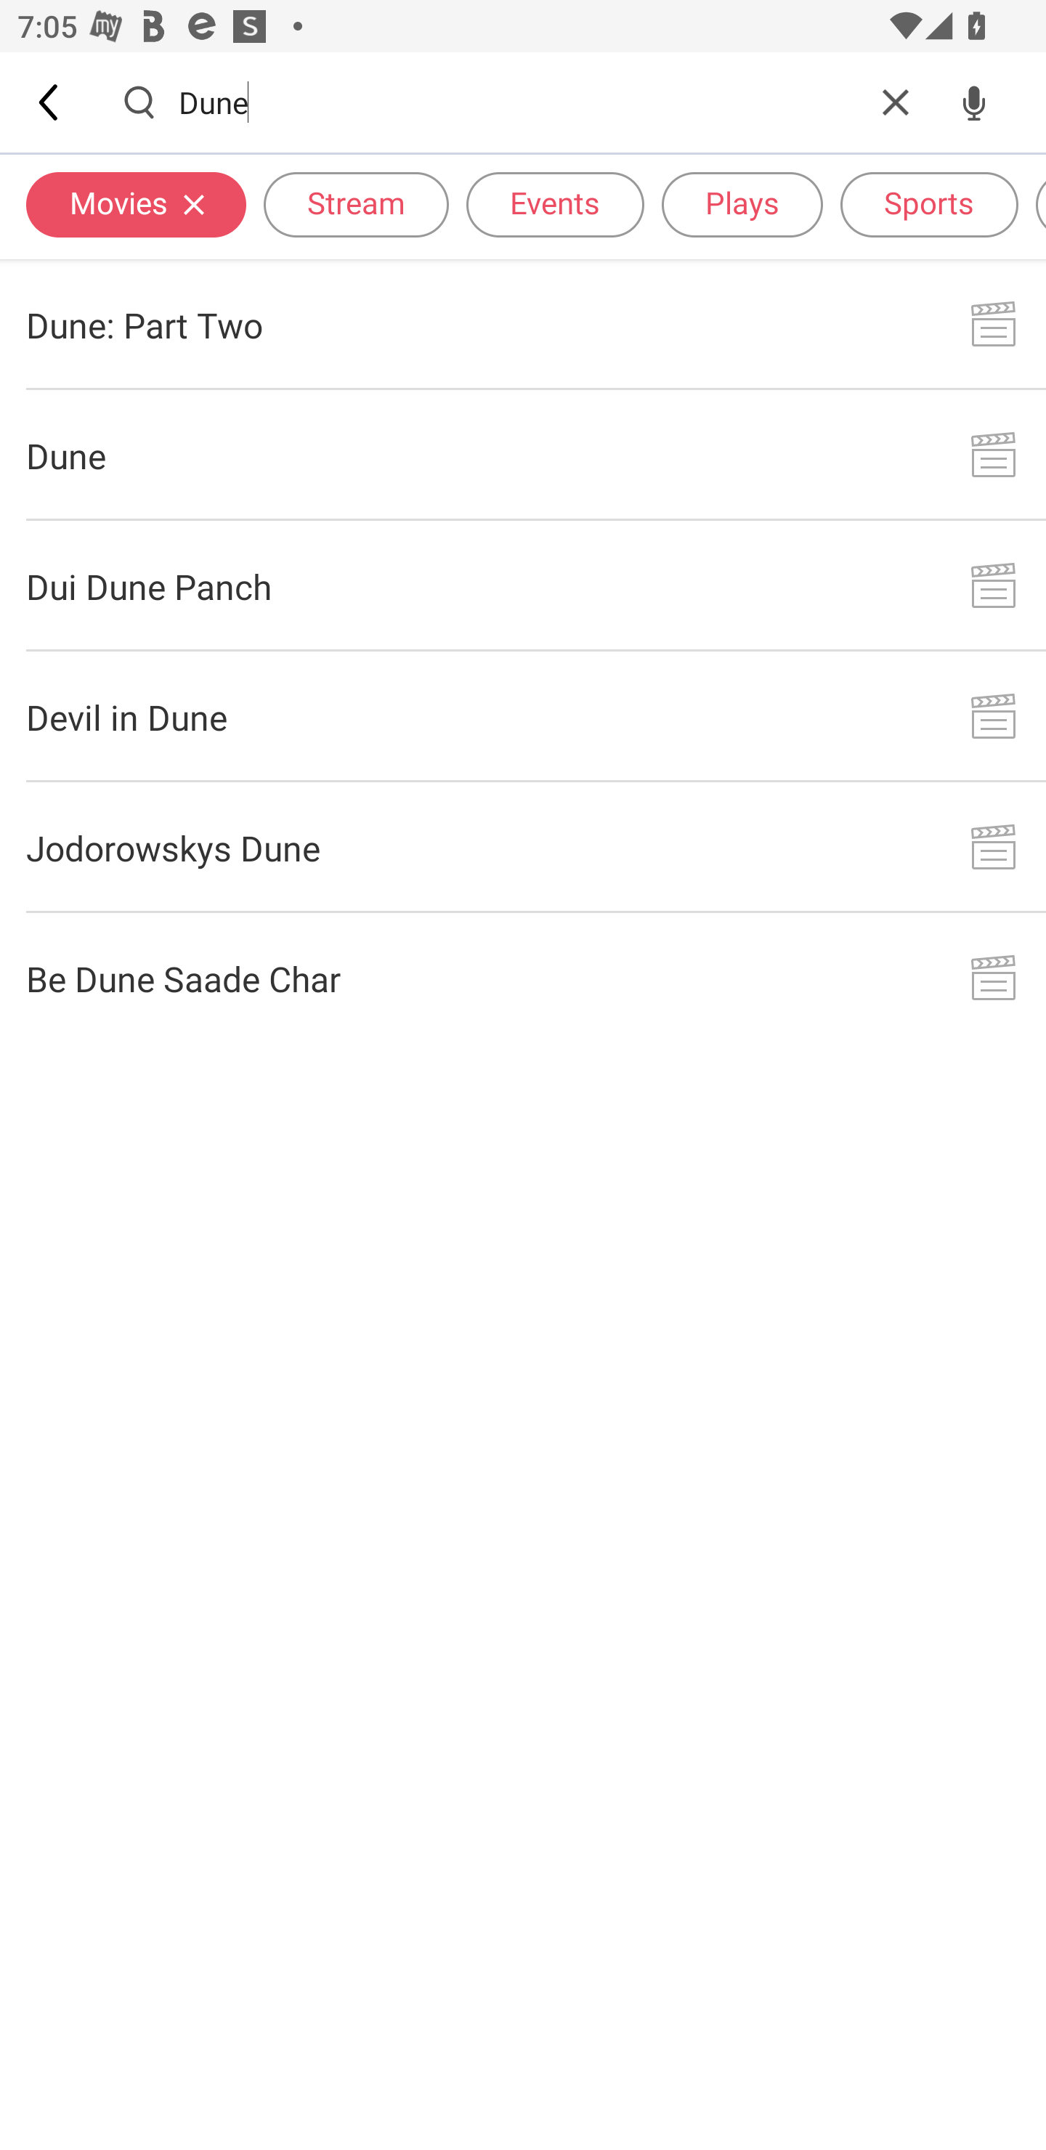 Image resolution: width=1046 pixels, height=2150 pixels. I want to click on Dune, so click(517, 102).